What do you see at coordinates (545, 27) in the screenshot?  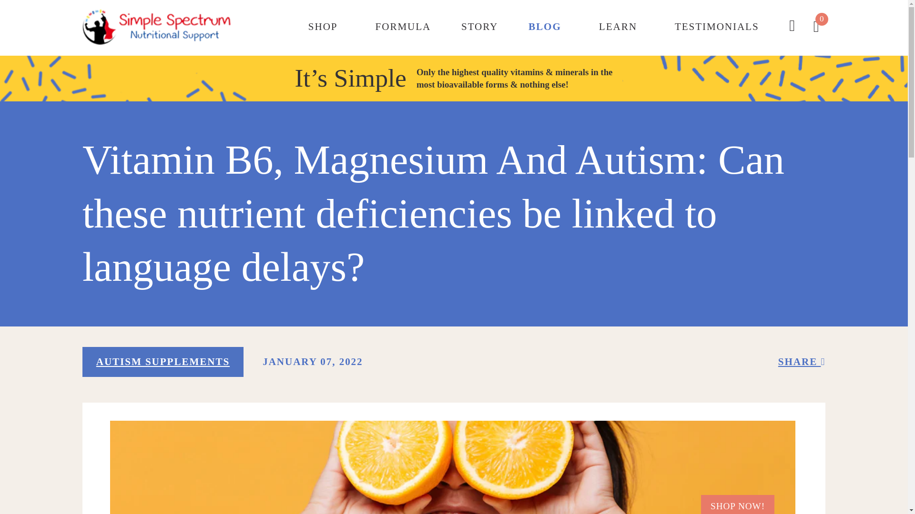 I see `BLOG` at bounding box center [545, 27].